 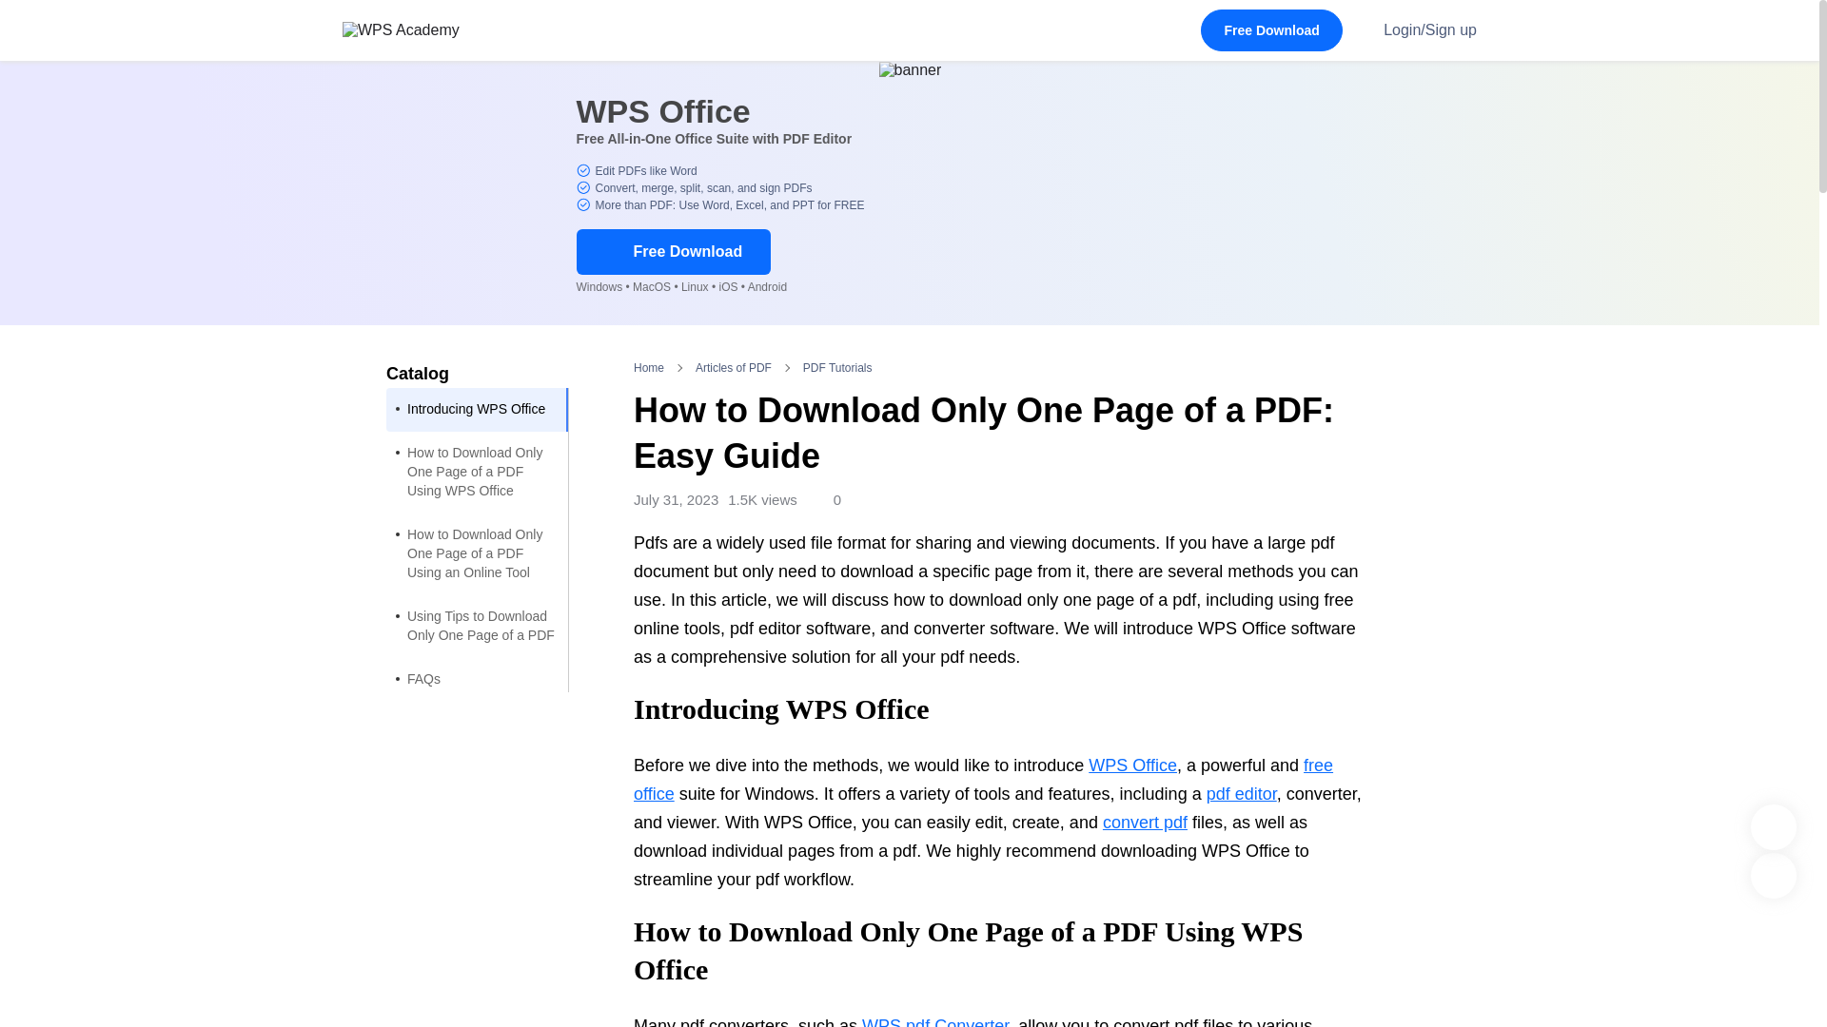 I want to click on Final Thoughts on How to Download Only One Page of a PDF, so click(x=477, y=742).